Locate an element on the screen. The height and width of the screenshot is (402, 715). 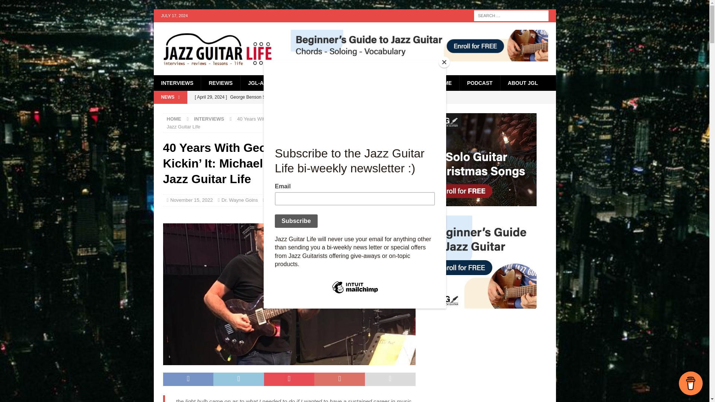
HOME is located at coordinates (444, 83).